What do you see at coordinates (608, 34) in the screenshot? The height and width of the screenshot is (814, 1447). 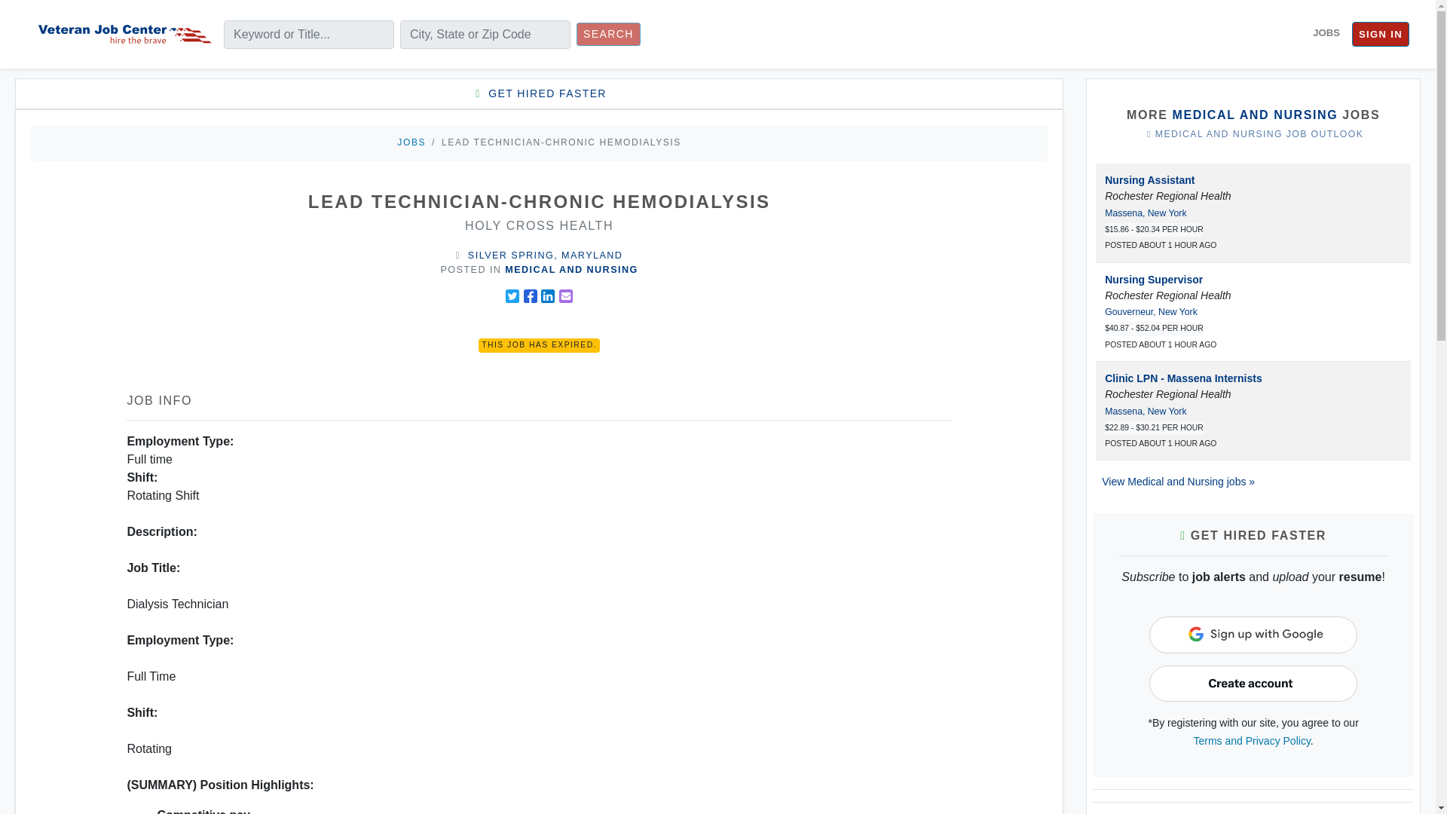 I see `SEARCH` at bounding box center [608, 34].